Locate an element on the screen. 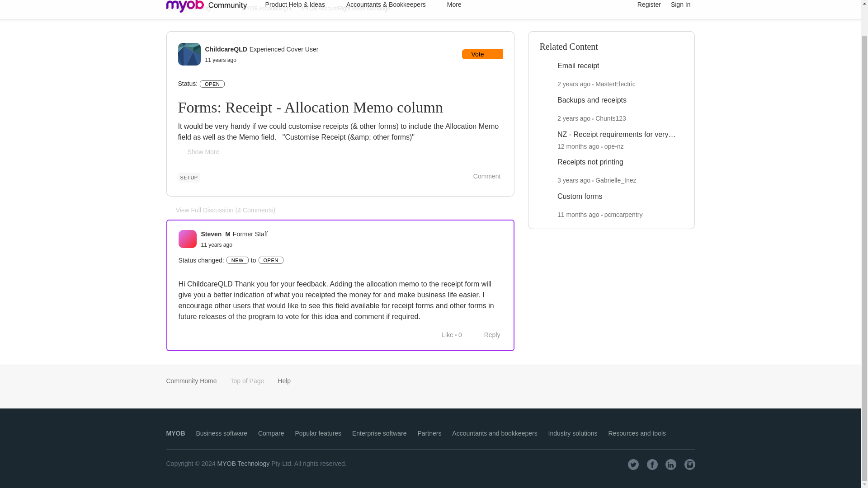  June 12, 2023 at 11:46 PM is located at coordinates (573, 84).